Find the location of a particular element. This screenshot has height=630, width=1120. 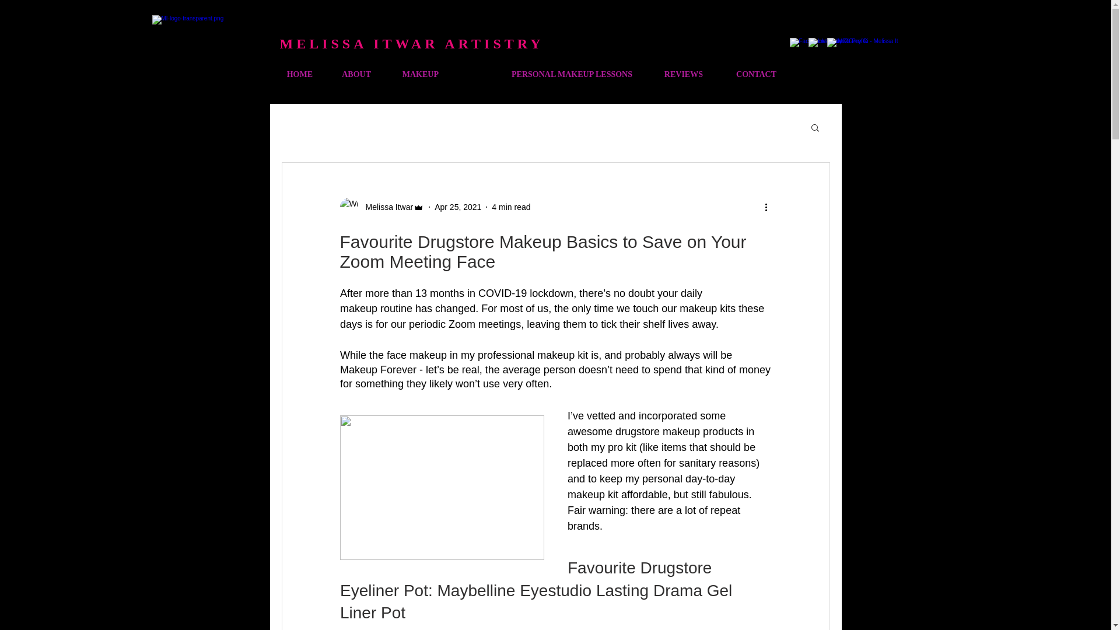

ABOUT is located at coordinates (350, 75).